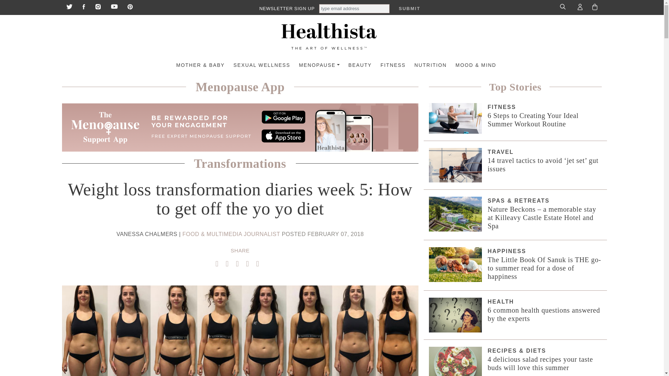  What do you see at coordinates (240, 164) in the screenshot?
I see `Transformations` at bounding box center [240, 164].